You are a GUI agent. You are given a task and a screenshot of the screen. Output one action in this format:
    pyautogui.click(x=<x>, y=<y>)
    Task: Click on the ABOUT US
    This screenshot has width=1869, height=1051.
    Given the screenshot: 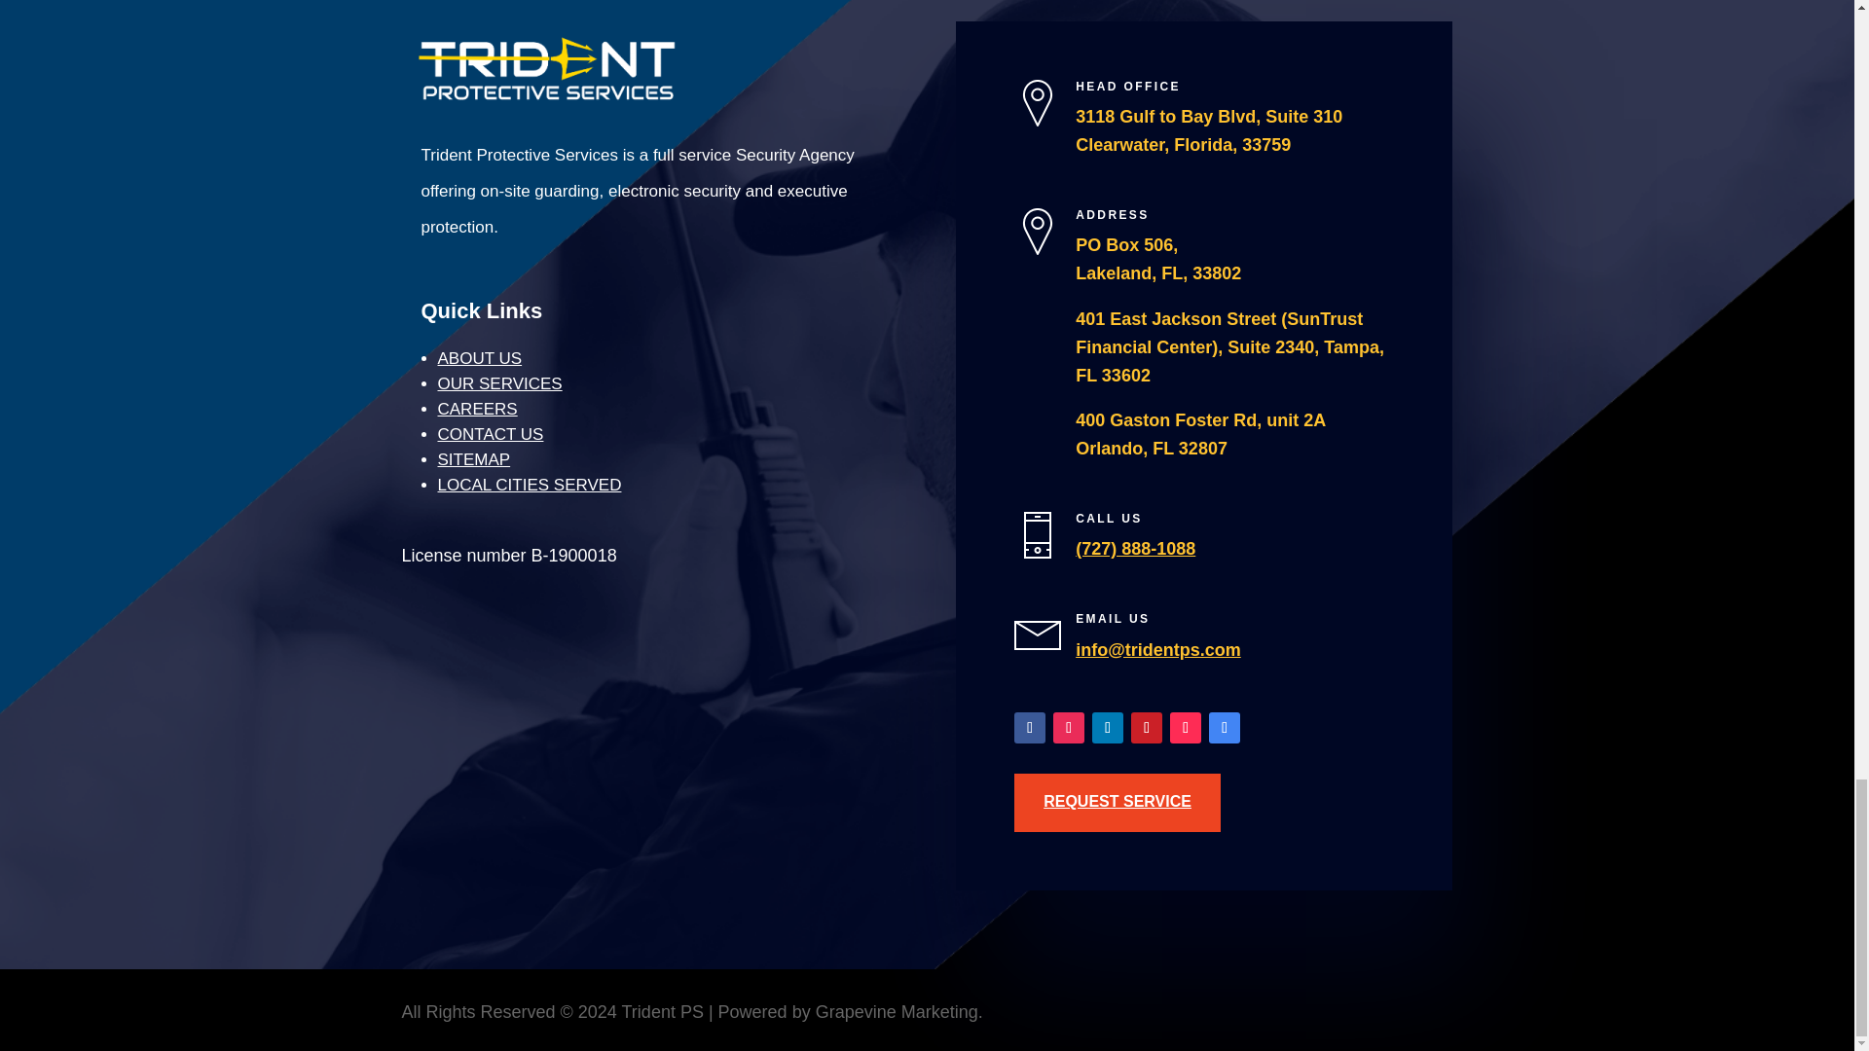 What is the action you would take?
    pyautogui.click(x=480, y=358)
    